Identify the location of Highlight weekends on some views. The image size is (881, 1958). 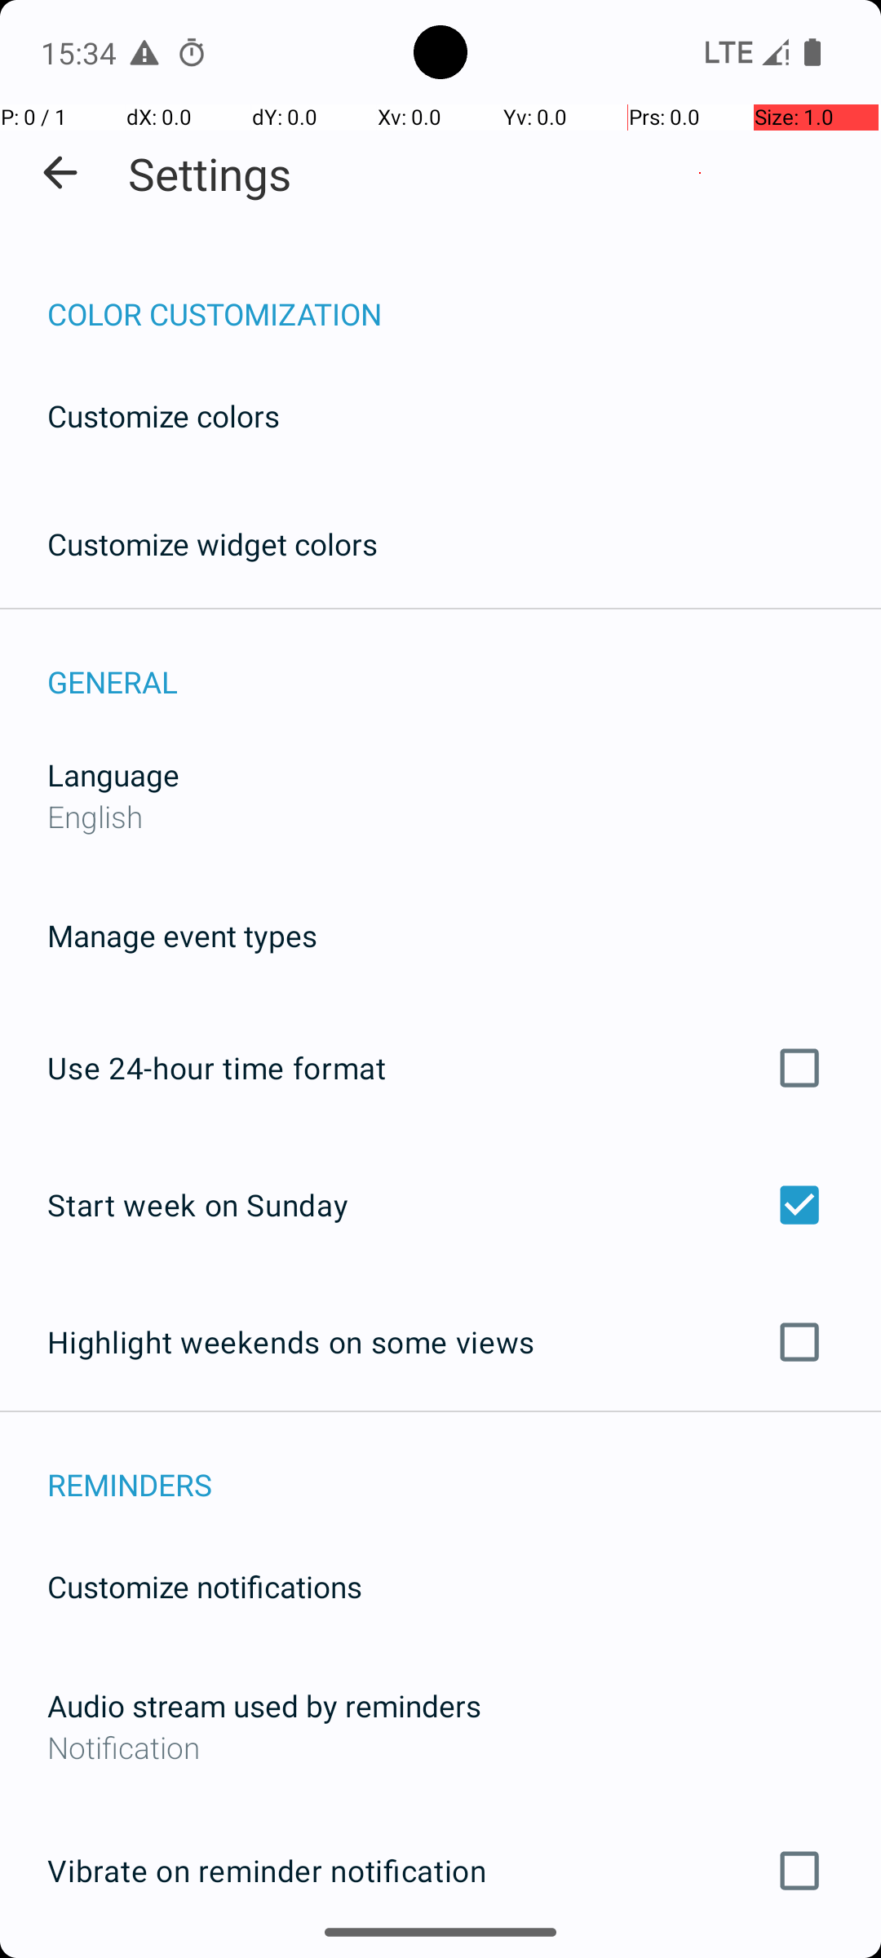
(440, 1342).